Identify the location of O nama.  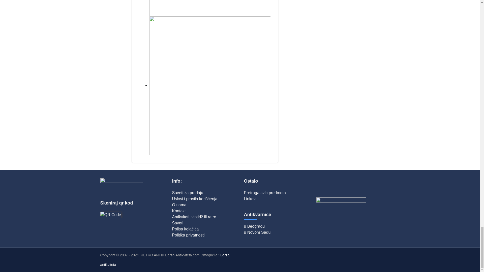
(179, 205).